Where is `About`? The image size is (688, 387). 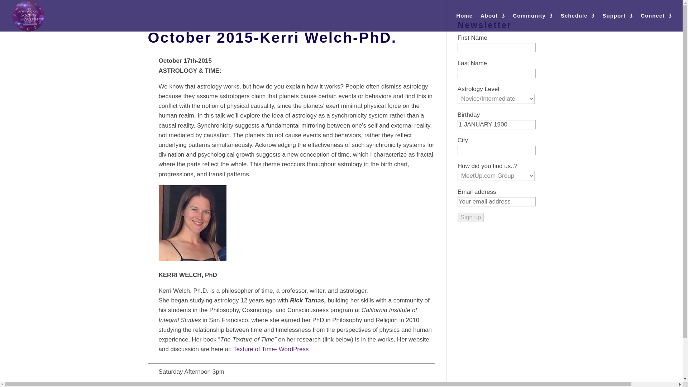
About is located at coordinates (492, 22).